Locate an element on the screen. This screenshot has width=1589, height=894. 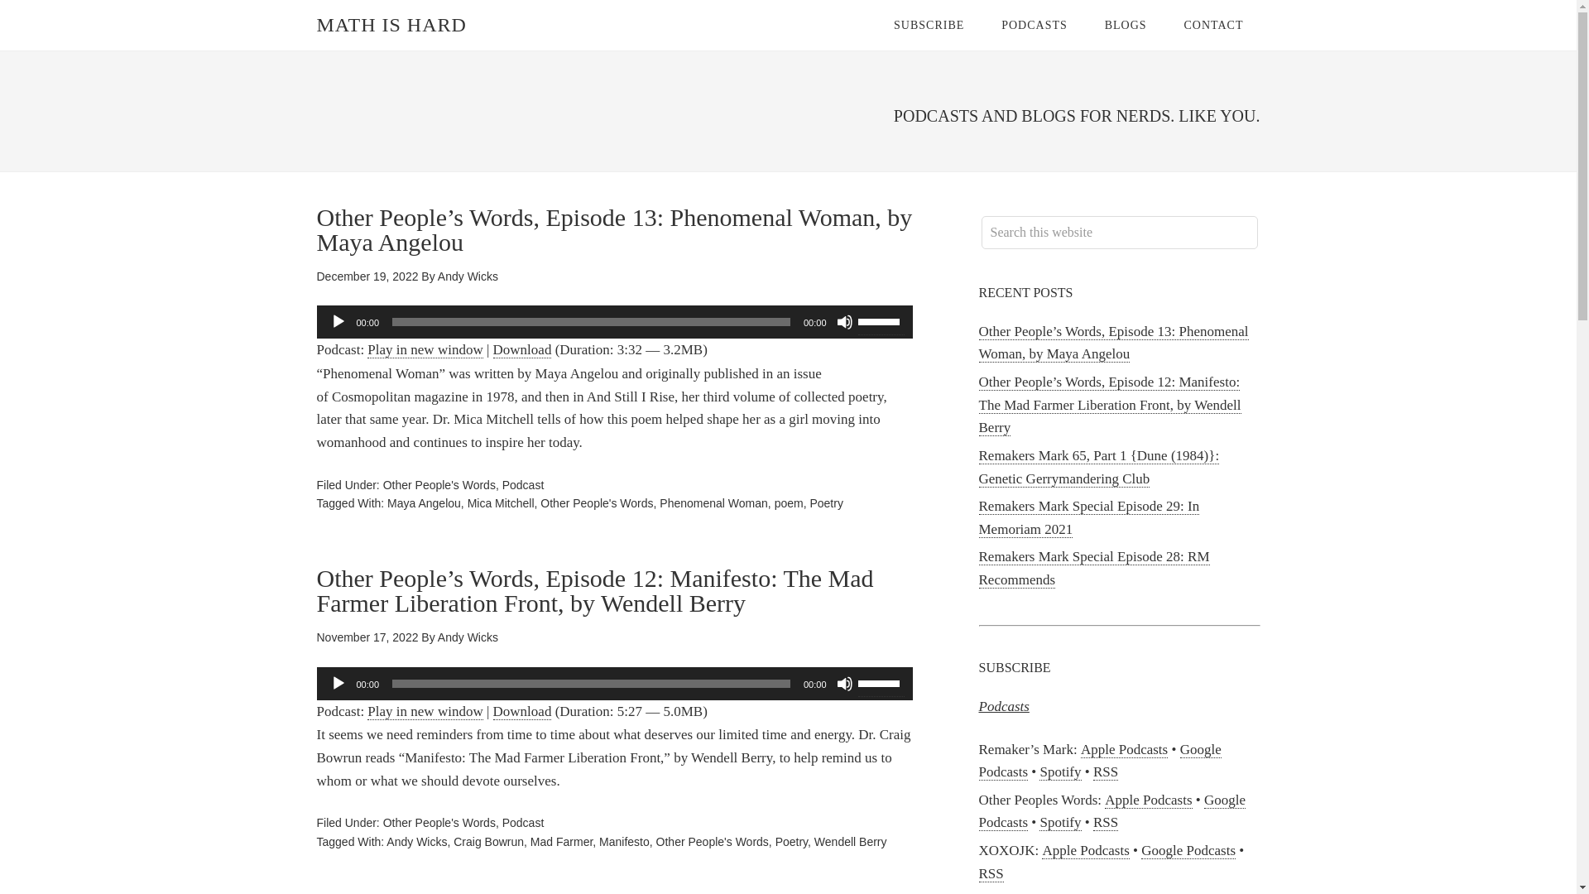
CONTACT is located at coordinates (1213, 25).